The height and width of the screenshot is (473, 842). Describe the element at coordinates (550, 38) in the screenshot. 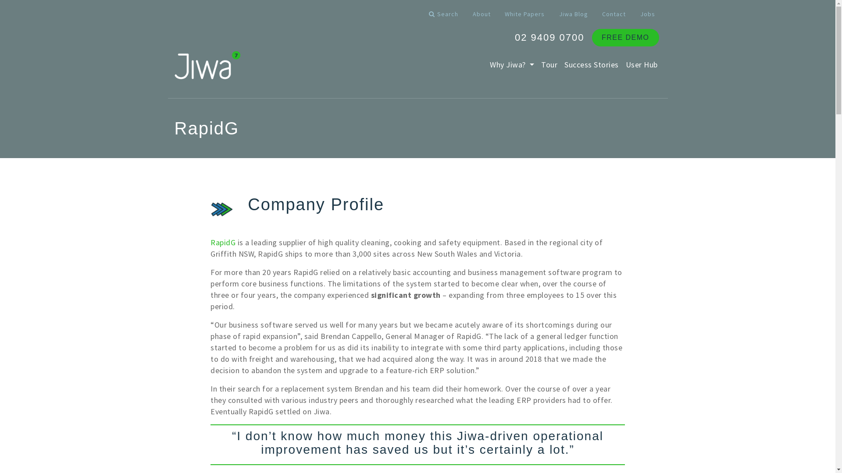

I see `02 9409 0700` at that location.